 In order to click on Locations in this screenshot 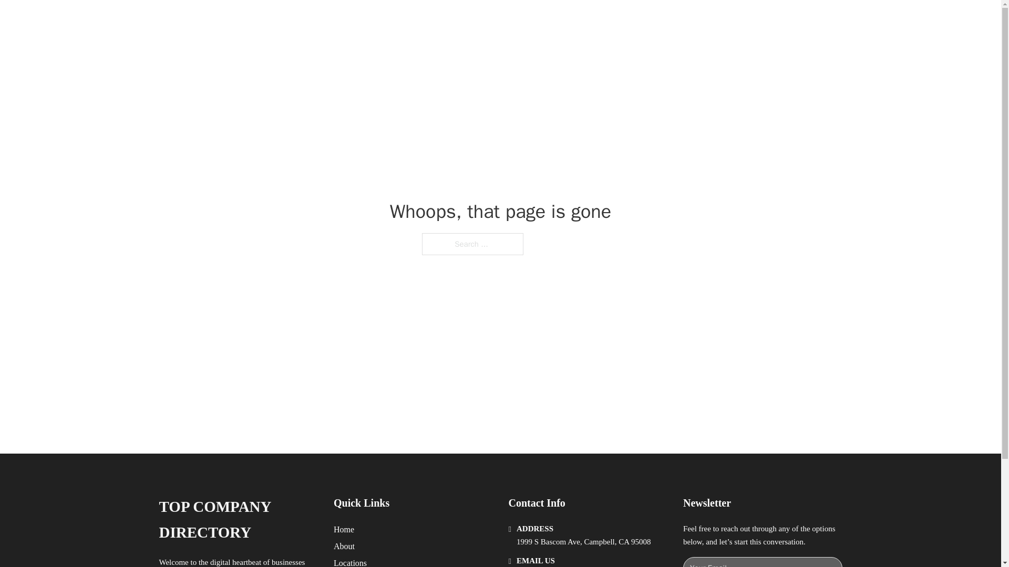, I will do `click(350, 562)`.